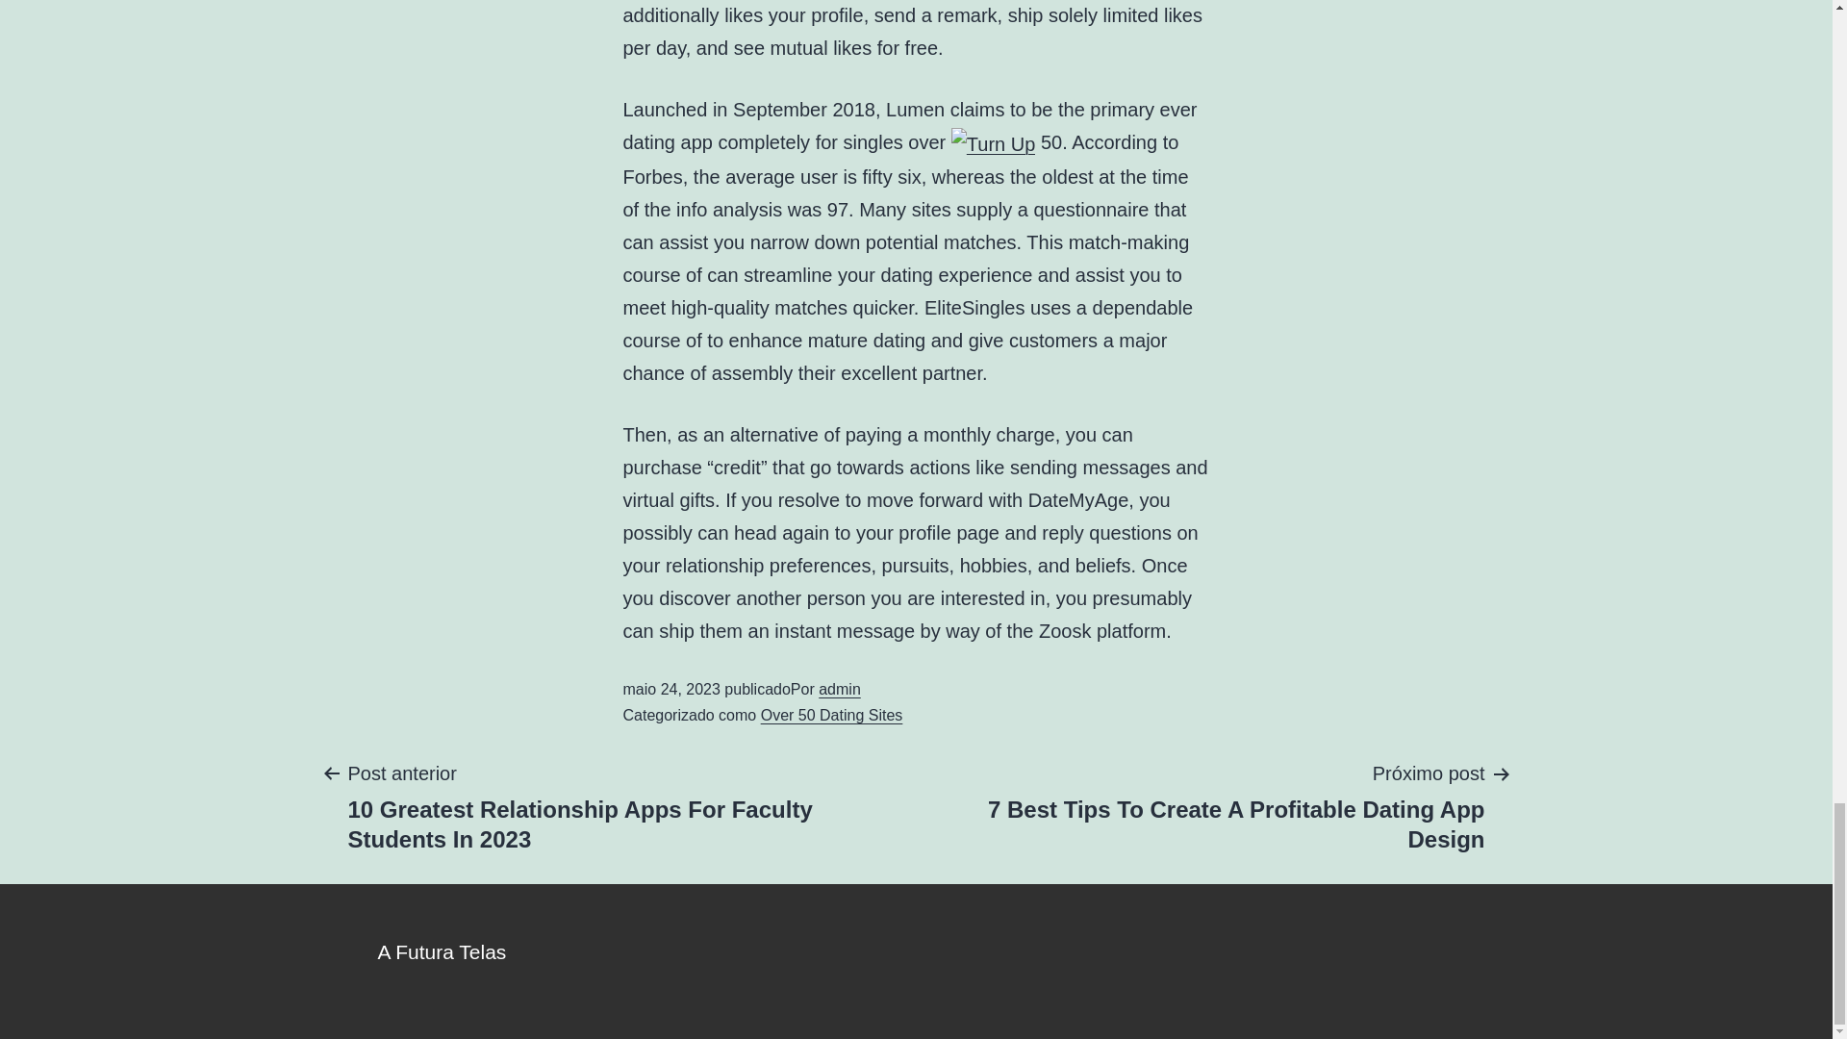 The image size is (1847, 1039). What do you see at coordinates (831, 715) in the screenshot?
I see `Over 50 Dating Sites` at bounding box center [831, 715].